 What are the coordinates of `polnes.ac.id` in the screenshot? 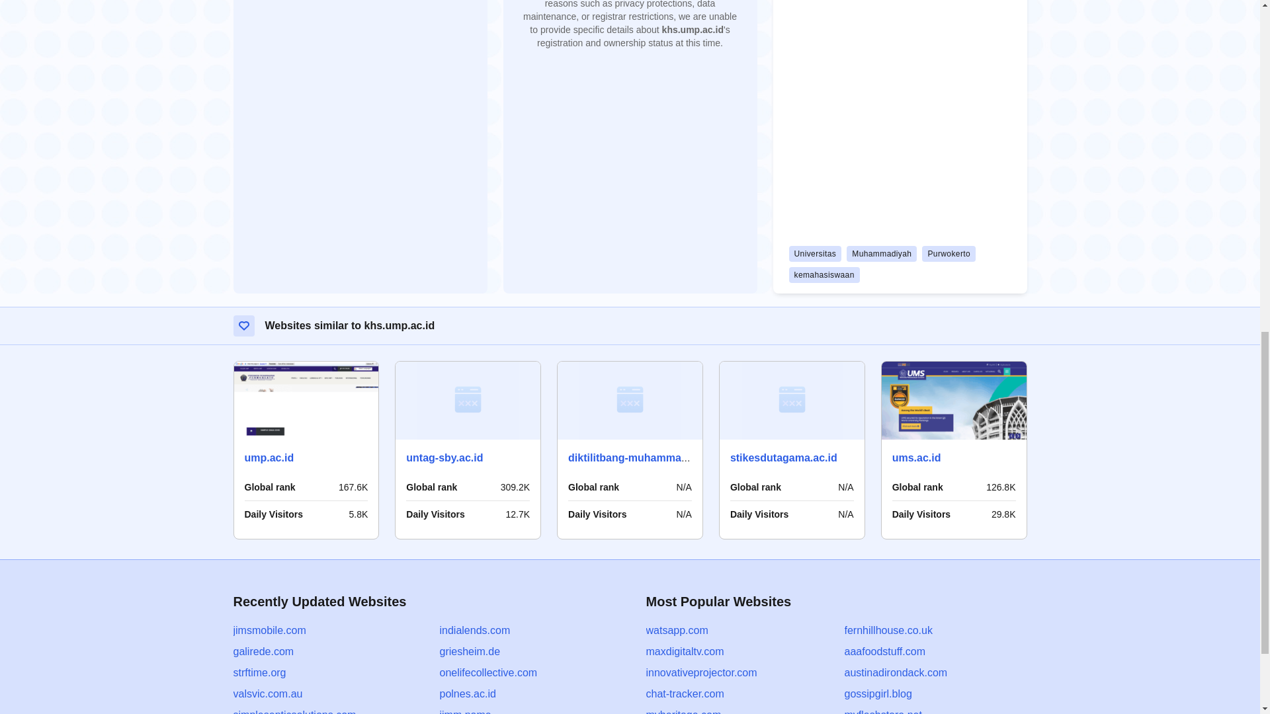 It's located at (467, 694).